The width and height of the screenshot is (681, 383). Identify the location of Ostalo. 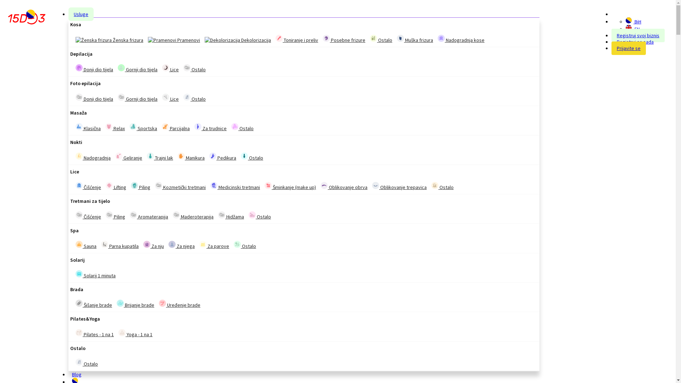
(237, 244).